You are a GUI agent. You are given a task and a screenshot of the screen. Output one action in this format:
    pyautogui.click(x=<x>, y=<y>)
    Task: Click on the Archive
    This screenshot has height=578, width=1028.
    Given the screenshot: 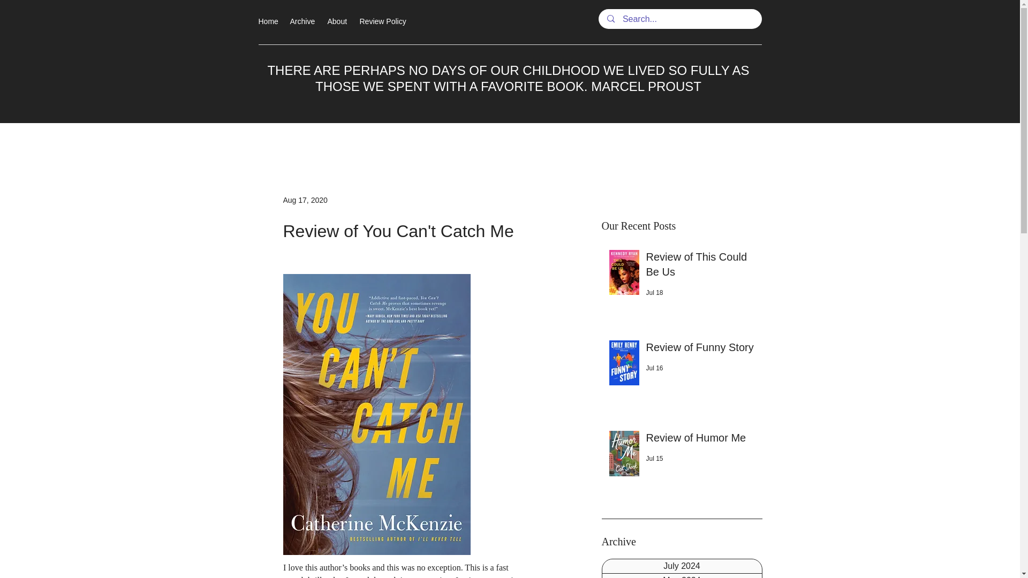 What is the action you would take?
    pyautogui.click(x=303, y=21)
    